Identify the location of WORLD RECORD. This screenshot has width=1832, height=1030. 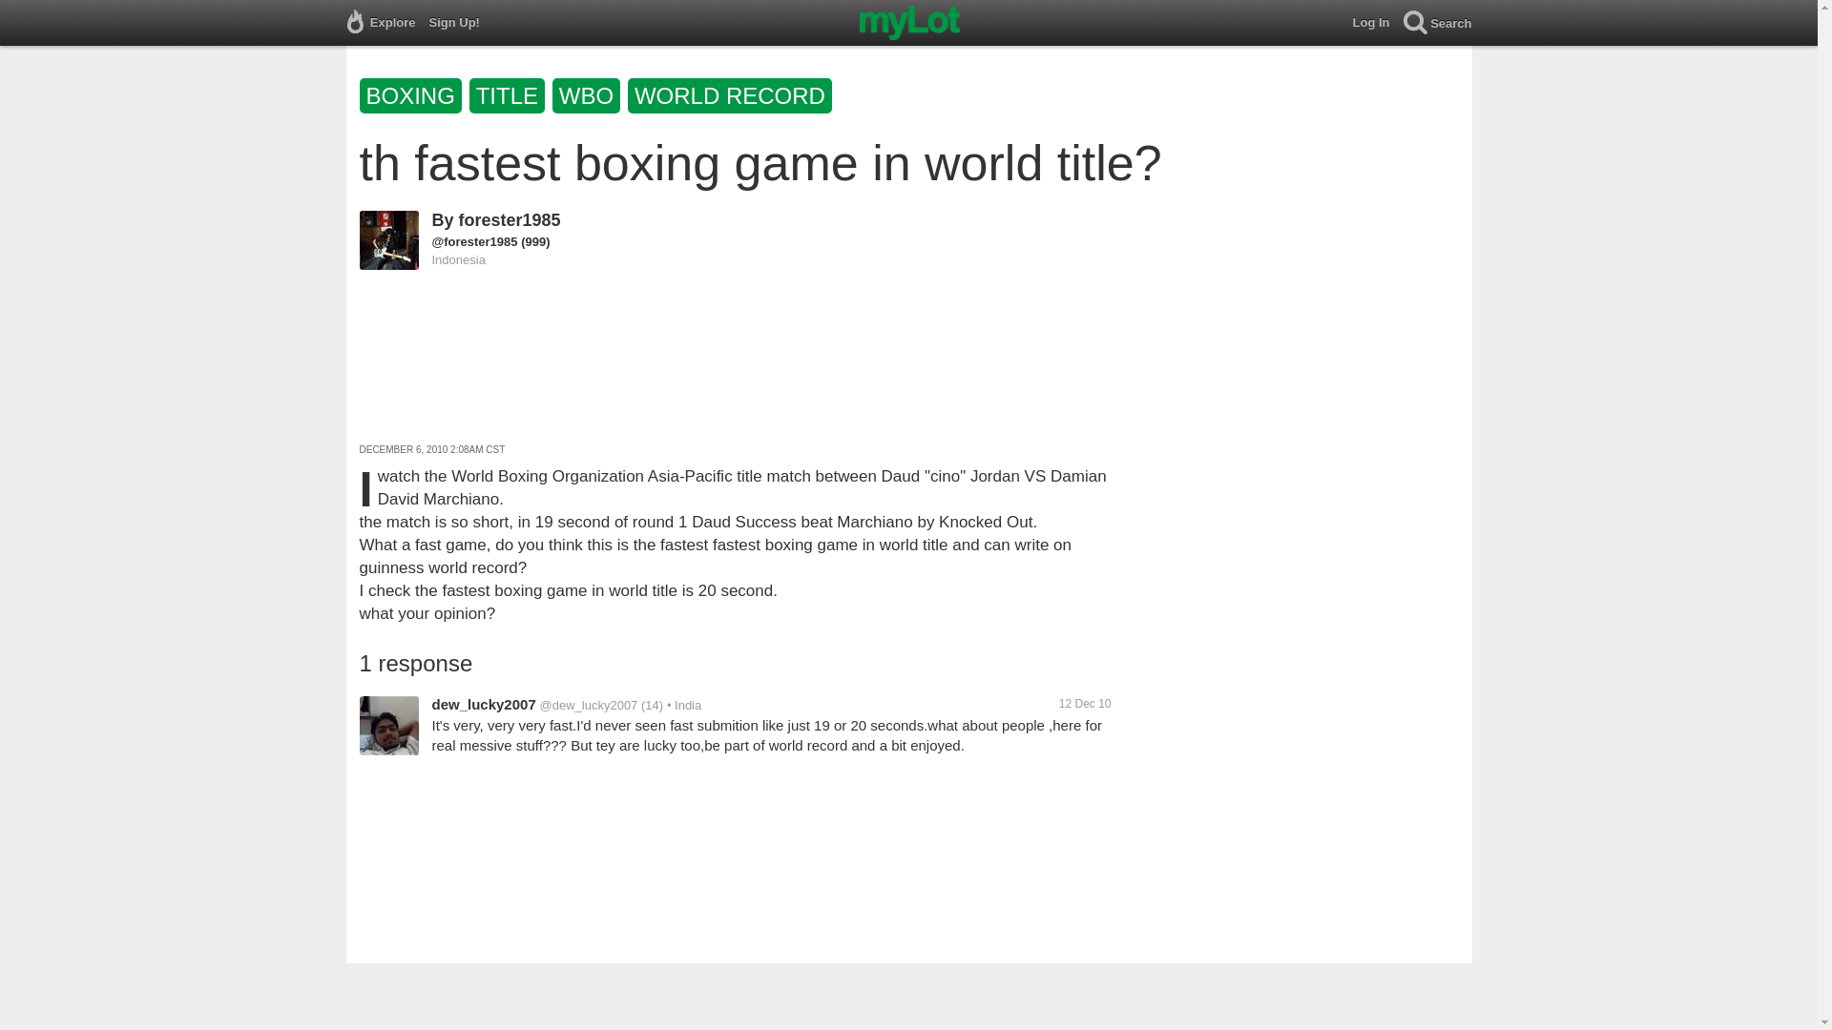
(731, 99).